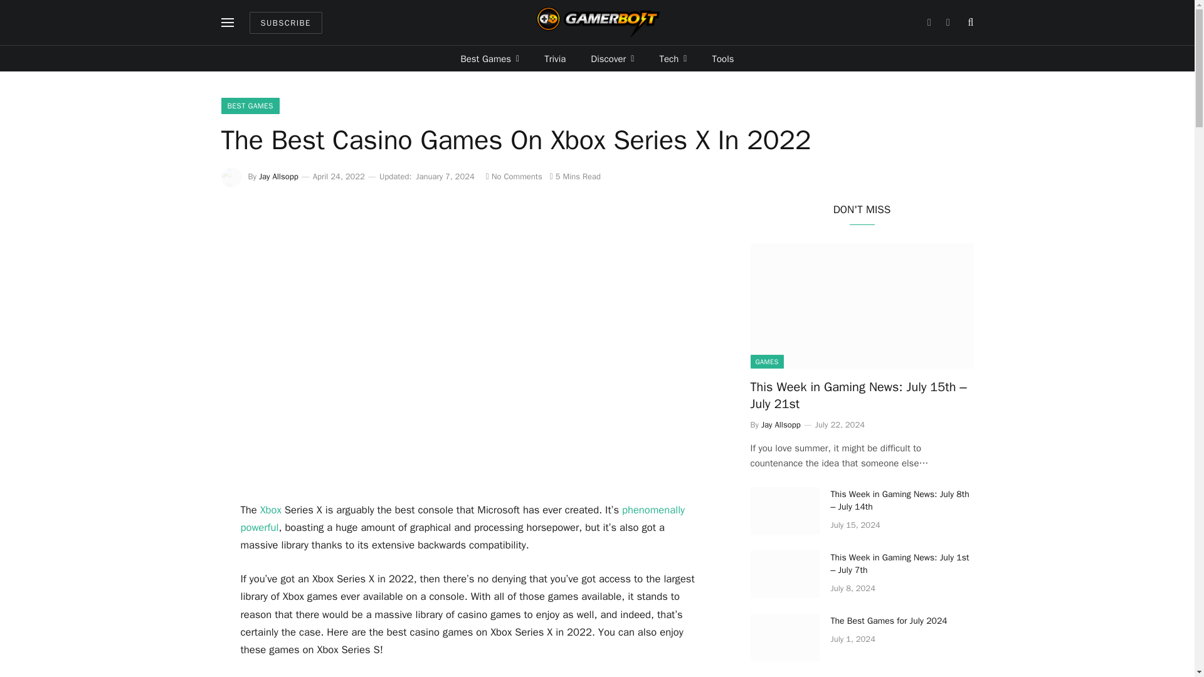 The height and width of the screenshot is (677, 1204). Describe the element at coordinates (969, 23) in the screenshot. I see `Search` at that location.